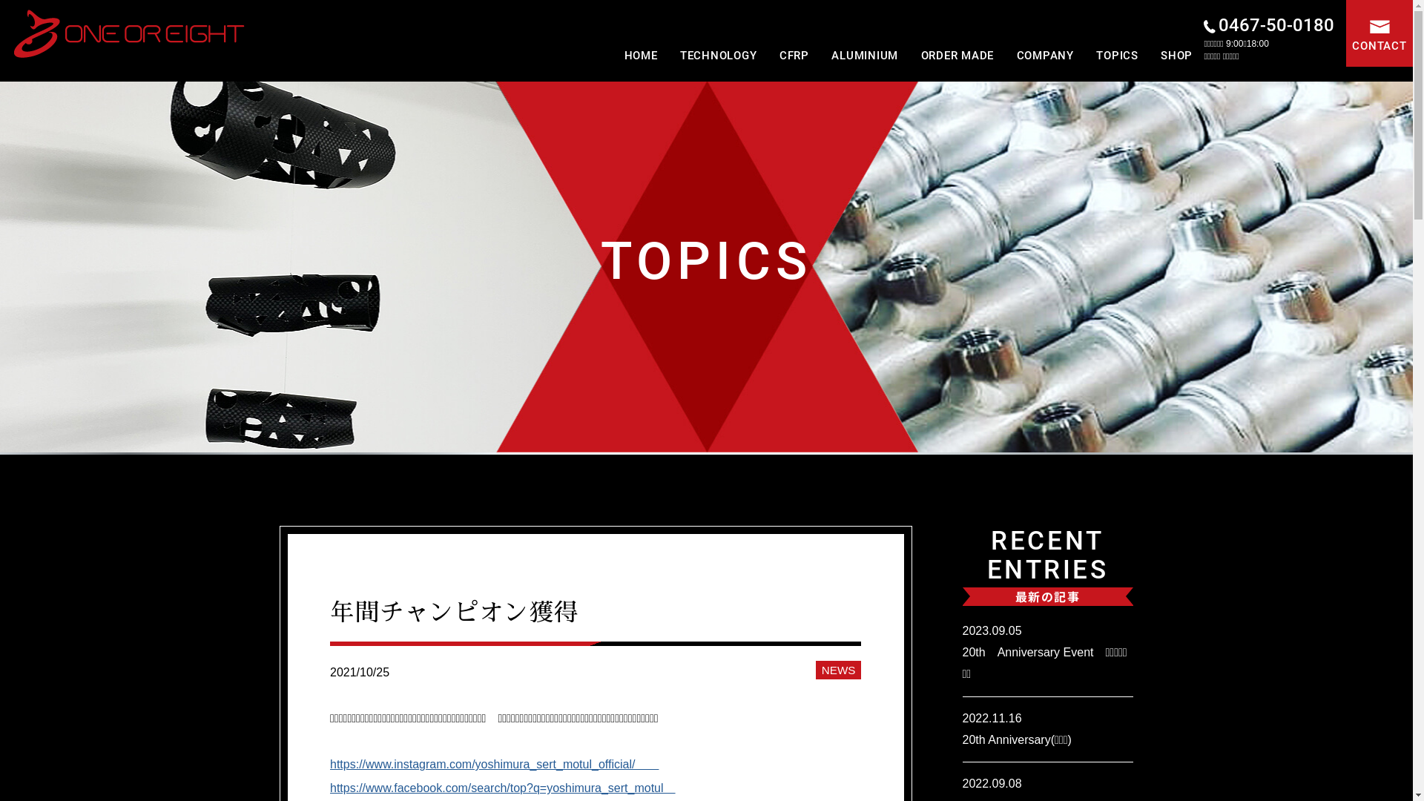 This screenshot has height=801, width=1424. I want to click on https://www.facebook.com/search/top?q=yoshimura_sert_motul, so click(503, 788).